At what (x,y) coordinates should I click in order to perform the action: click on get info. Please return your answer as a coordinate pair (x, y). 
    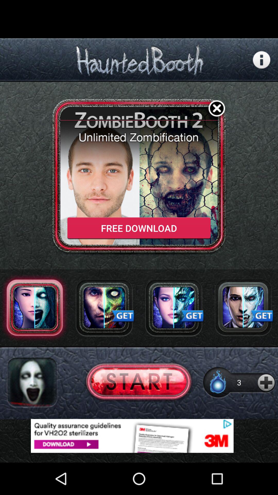
    Looking at the image, I should click on (262, 60).